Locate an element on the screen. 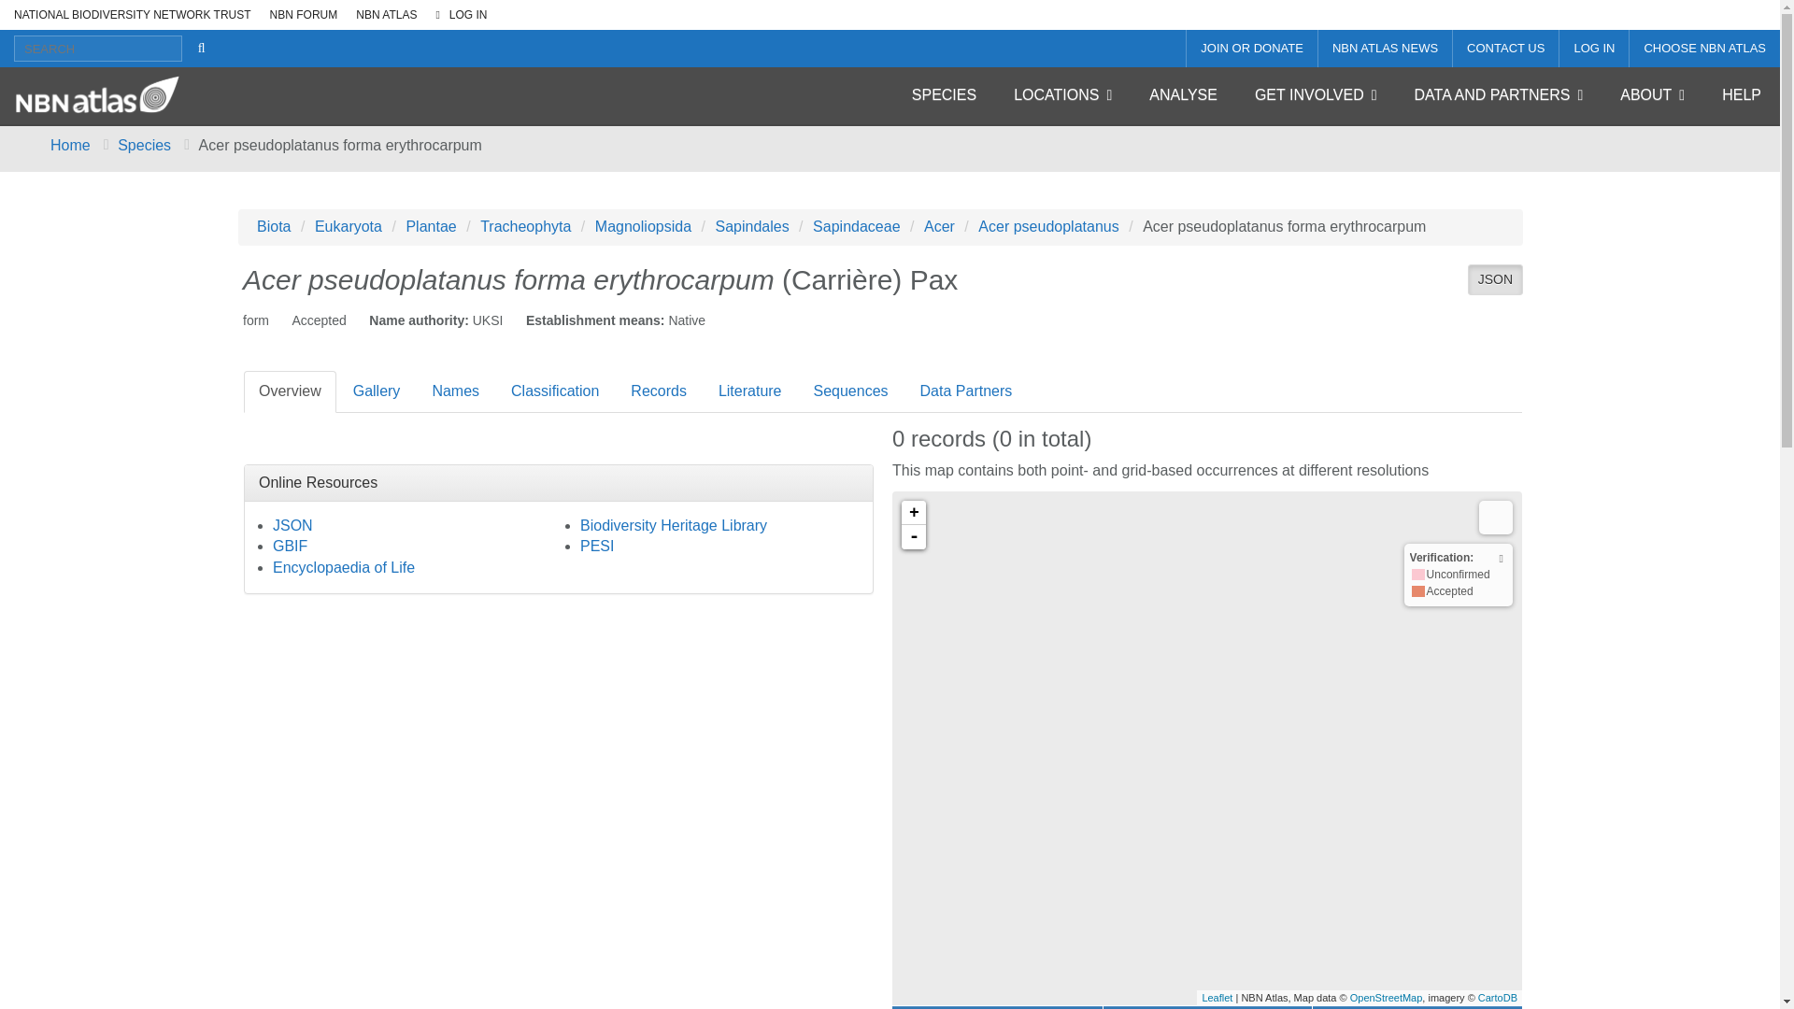  NBN ATLAS NEWS is located at coordinates (1385, 49).